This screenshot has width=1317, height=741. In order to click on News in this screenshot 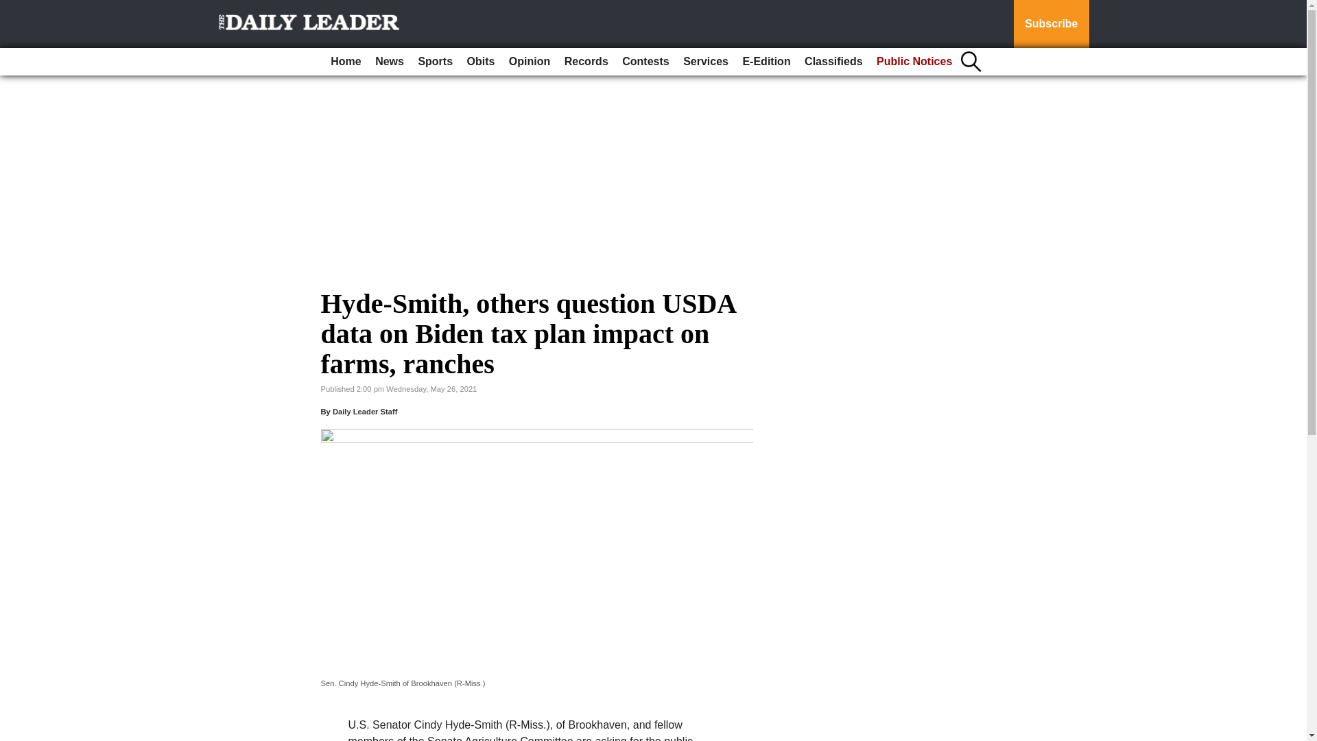, I will do `click(390, 62)`.